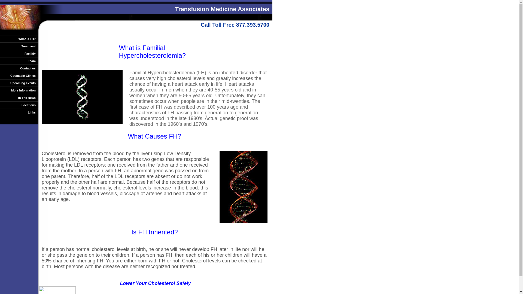 The image size is (523, 294). What do you see at coordinates (19, 39) in the screenshot?
I see `What is FH?` at bounding box center [19, 39].